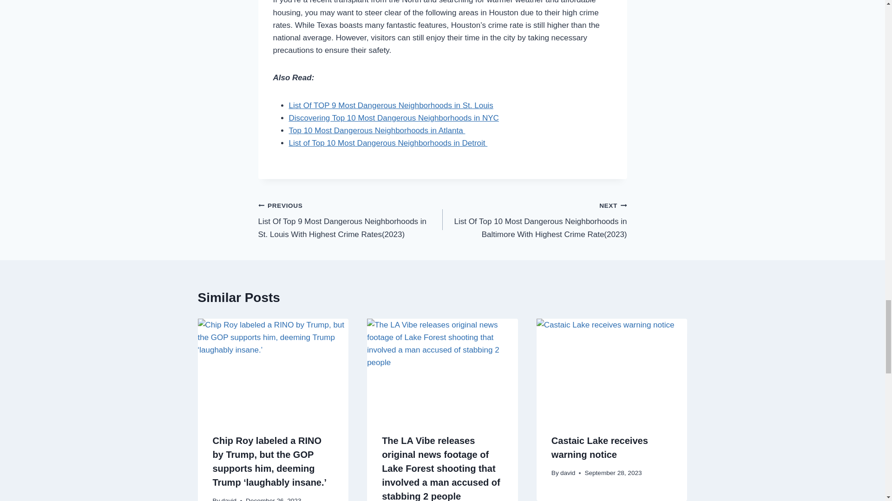 Image resolution: width=892 pixels, height=501 pixels. I want to click on david, so click(568, 473).